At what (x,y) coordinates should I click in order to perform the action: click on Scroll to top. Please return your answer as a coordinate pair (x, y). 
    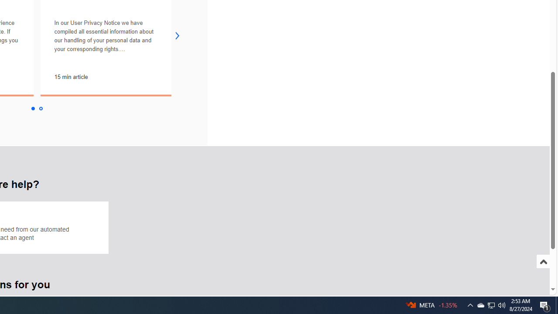
    Looking at the image, I should click on (543, 262).